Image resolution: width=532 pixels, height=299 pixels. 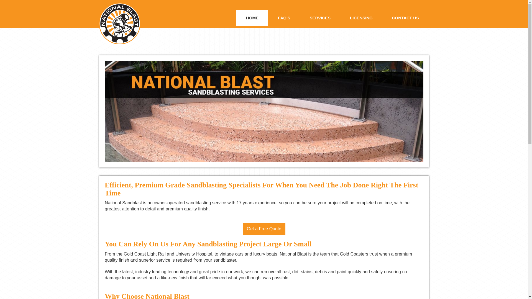 What do you see at coordinates (284, 18) in the screenshot?
I see `FAQ'S` at bounding box center [284, 18].